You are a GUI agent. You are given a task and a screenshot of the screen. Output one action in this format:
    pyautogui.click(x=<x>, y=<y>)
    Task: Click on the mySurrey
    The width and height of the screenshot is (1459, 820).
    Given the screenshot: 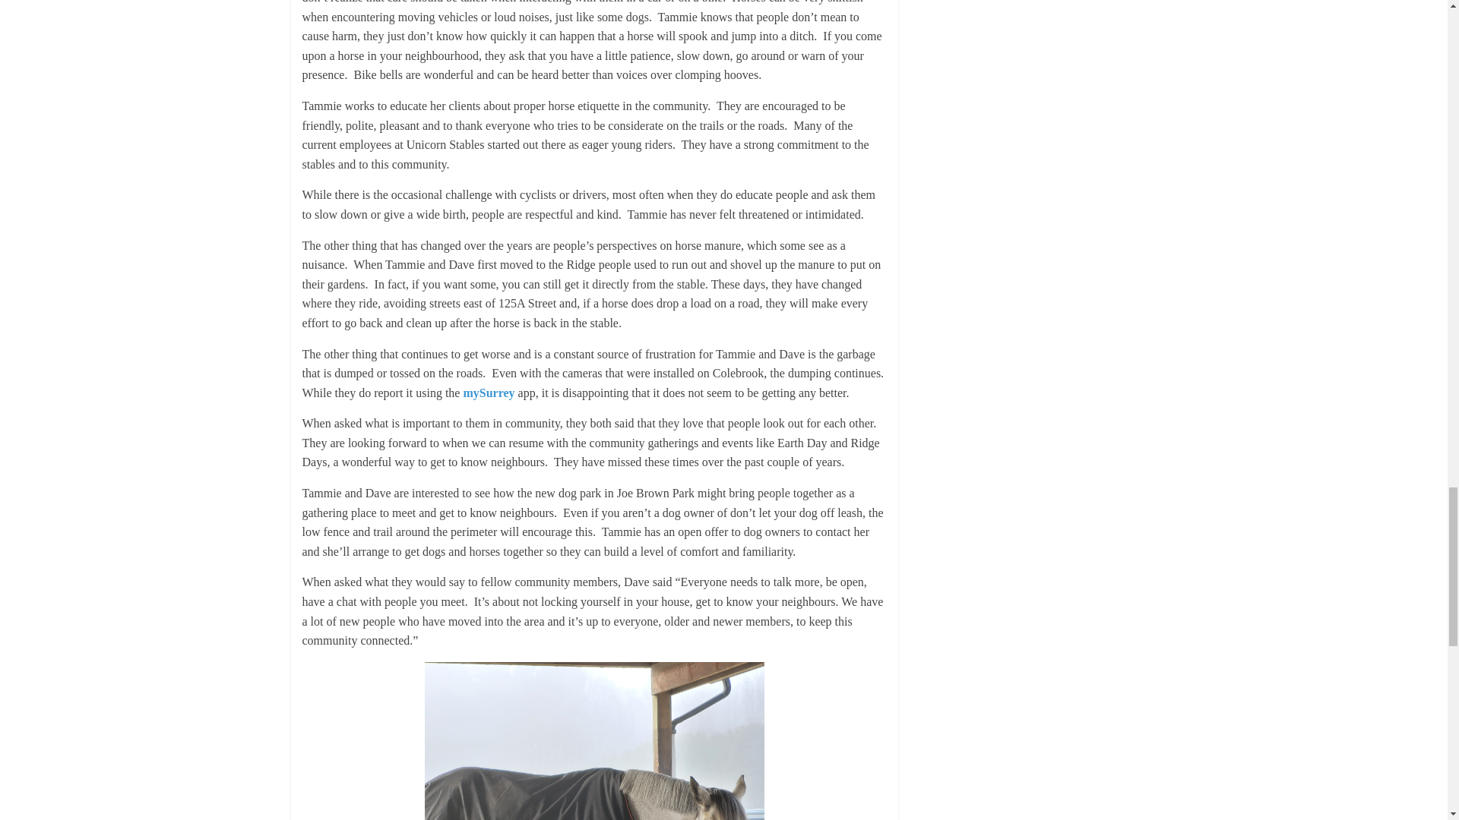 What is the action you would take?
    pyautogui.click(x=488, y=392)
    